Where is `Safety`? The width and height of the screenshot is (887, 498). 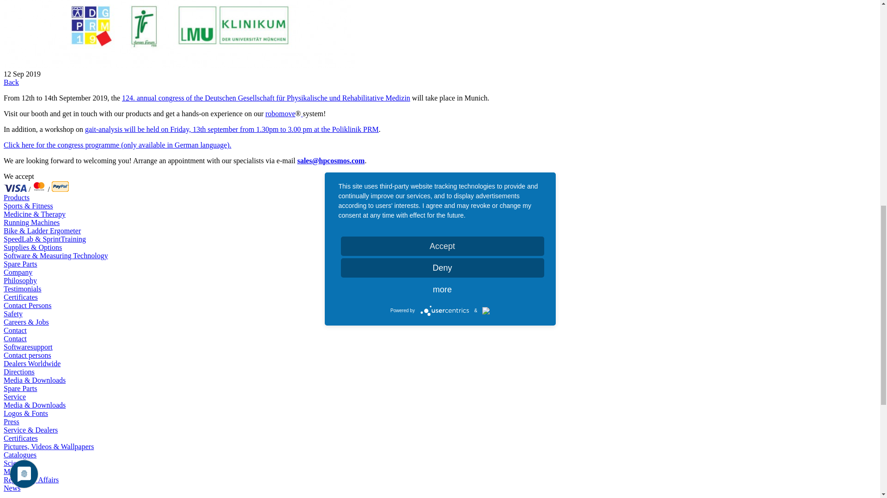
Safety is located at coordinates (13, 314).